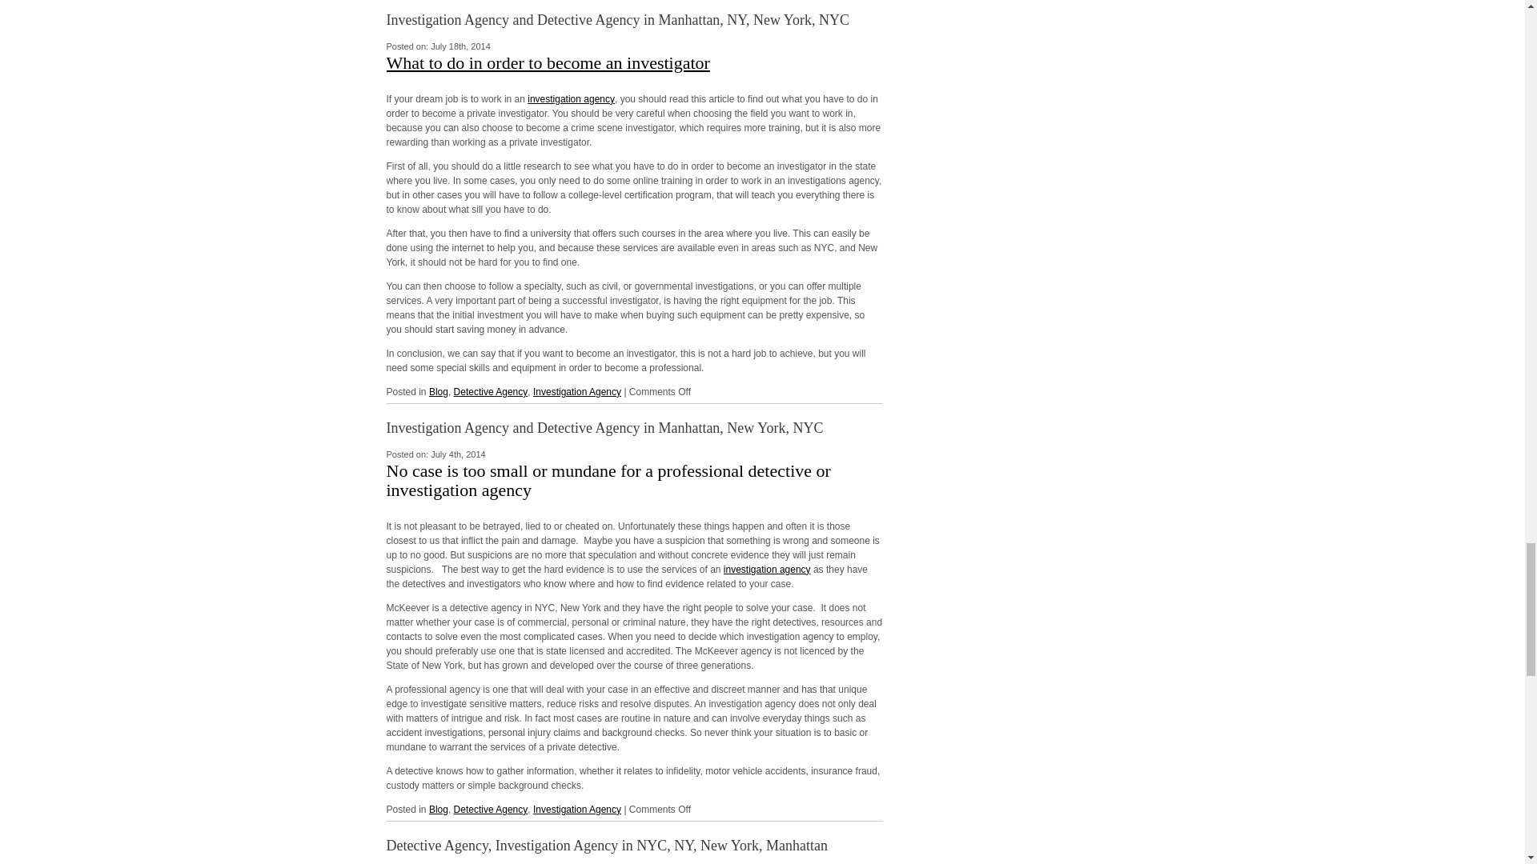  Describe the element at coordinates (571, 98) in the screenshot. I see `investigation agency` at that location.